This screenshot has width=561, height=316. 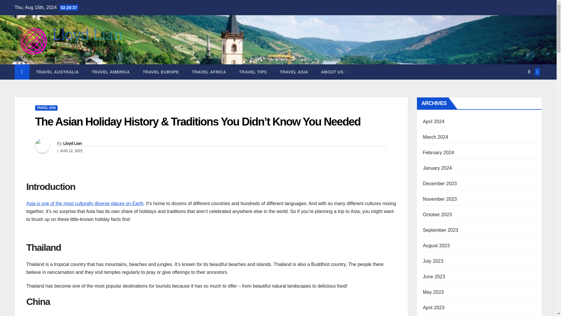 What do you see at coordinates (72, 143) in the screenshot?
I see `Lloyd Lian` at bounding box center [72, 143].